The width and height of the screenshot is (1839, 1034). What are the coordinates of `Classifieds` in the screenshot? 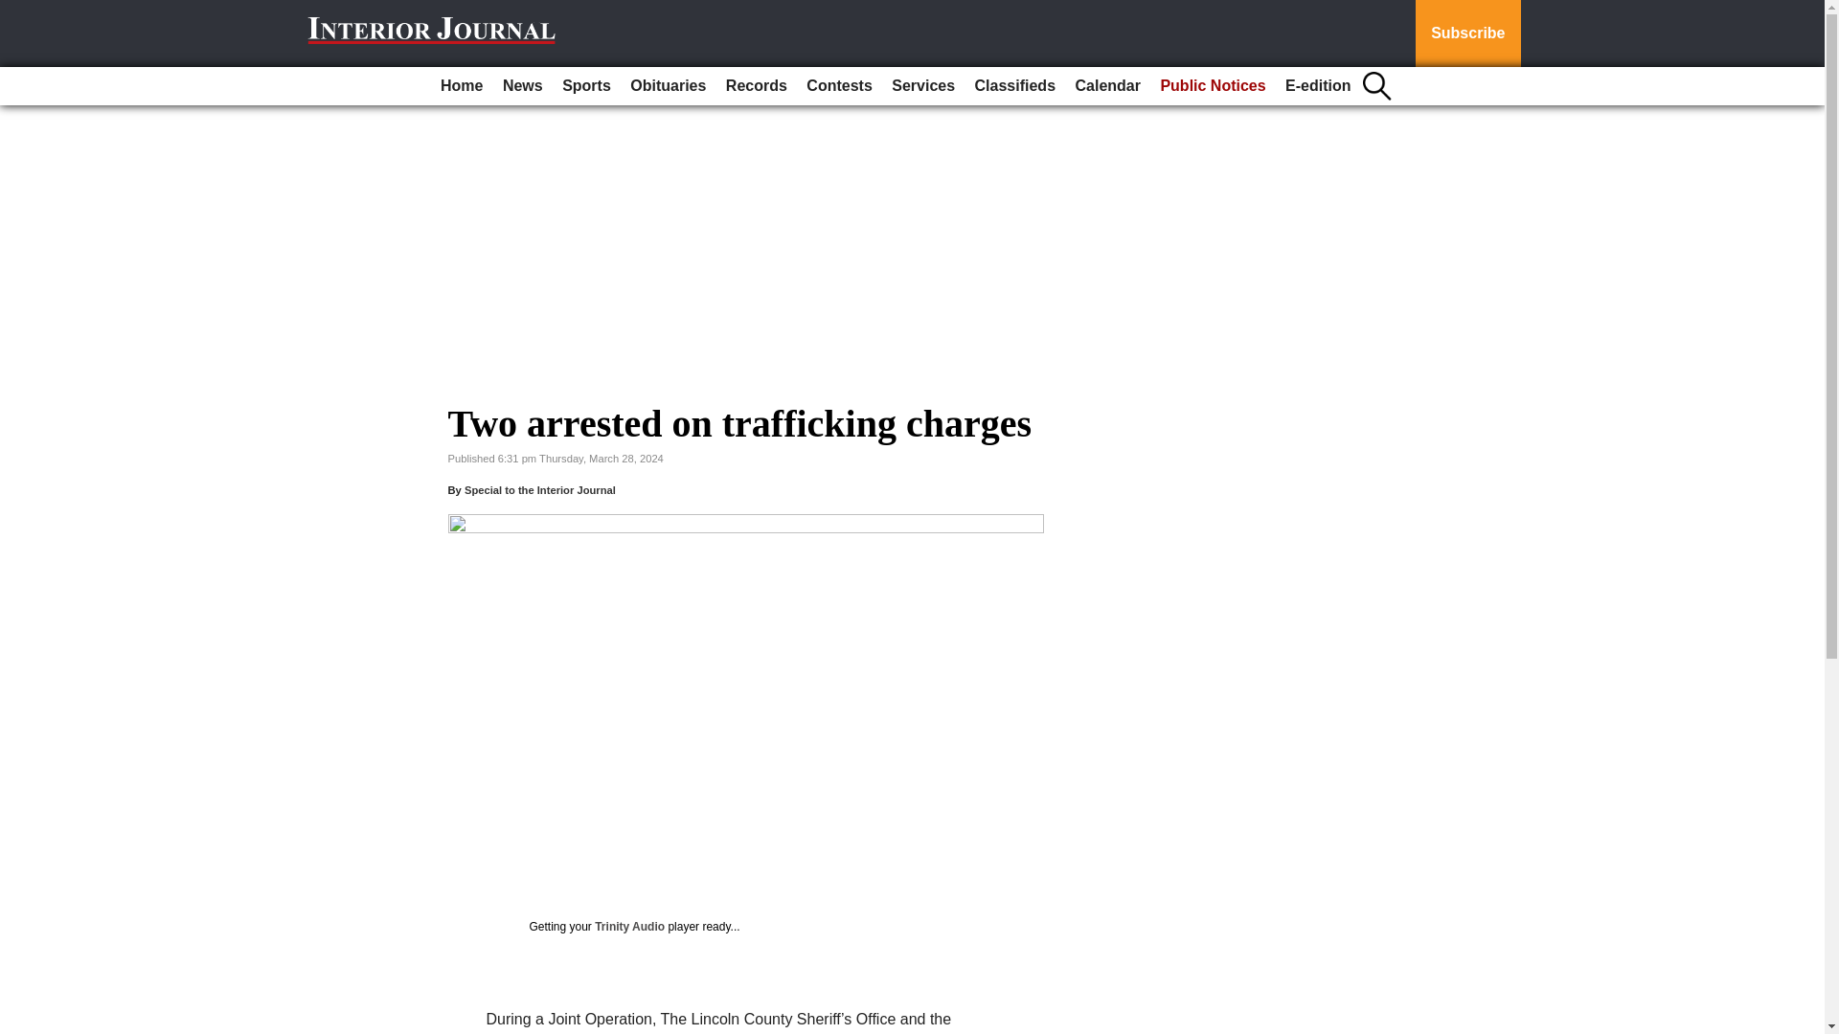 It's located at (1014, 86).